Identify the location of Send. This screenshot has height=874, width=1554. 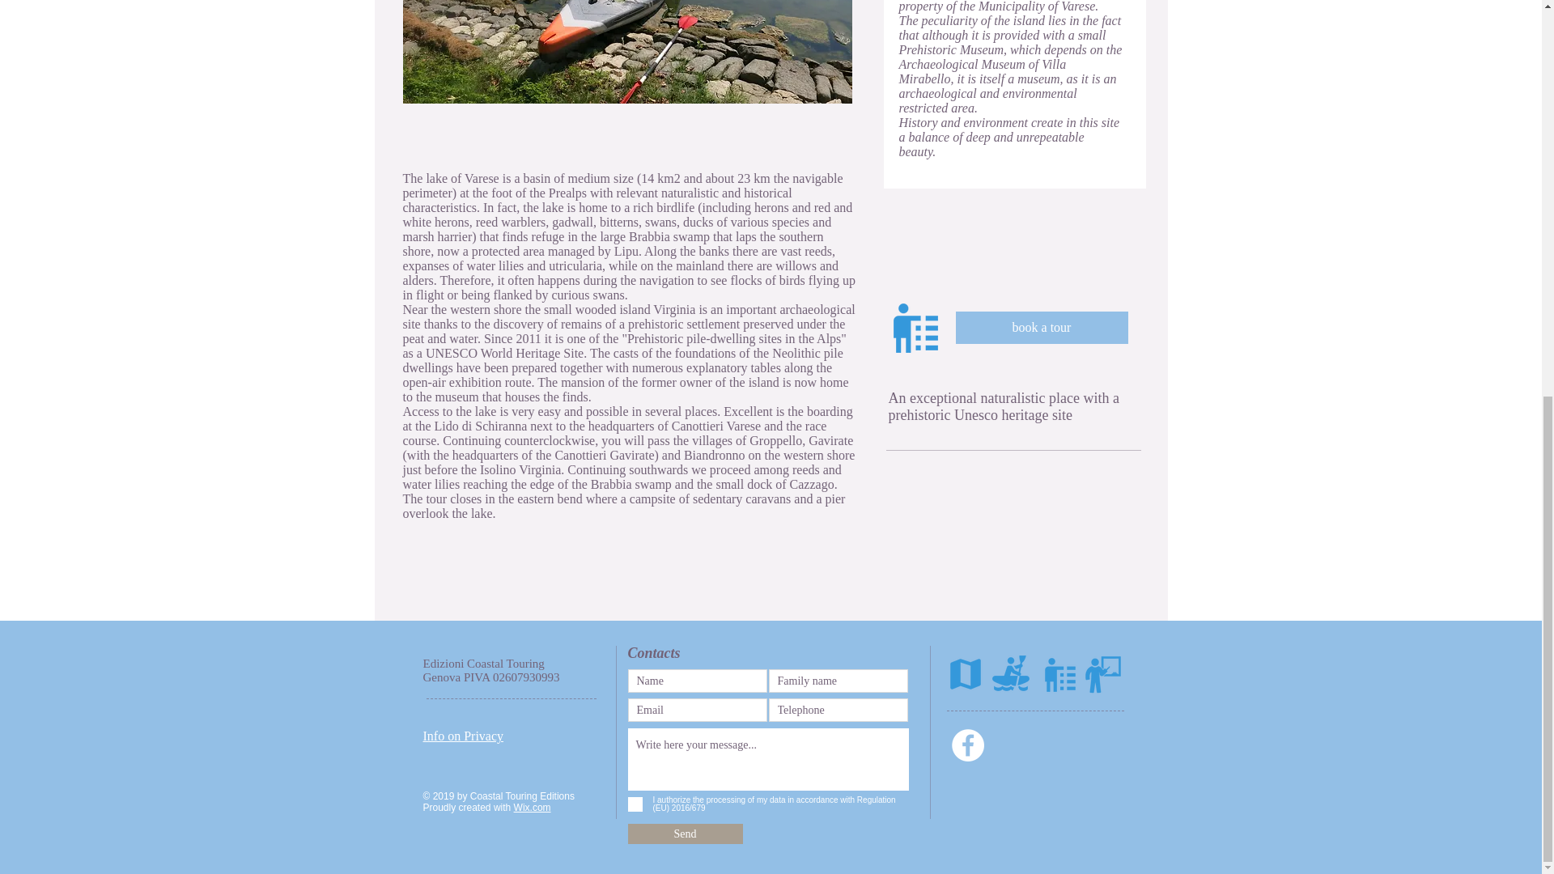
(685, 834).